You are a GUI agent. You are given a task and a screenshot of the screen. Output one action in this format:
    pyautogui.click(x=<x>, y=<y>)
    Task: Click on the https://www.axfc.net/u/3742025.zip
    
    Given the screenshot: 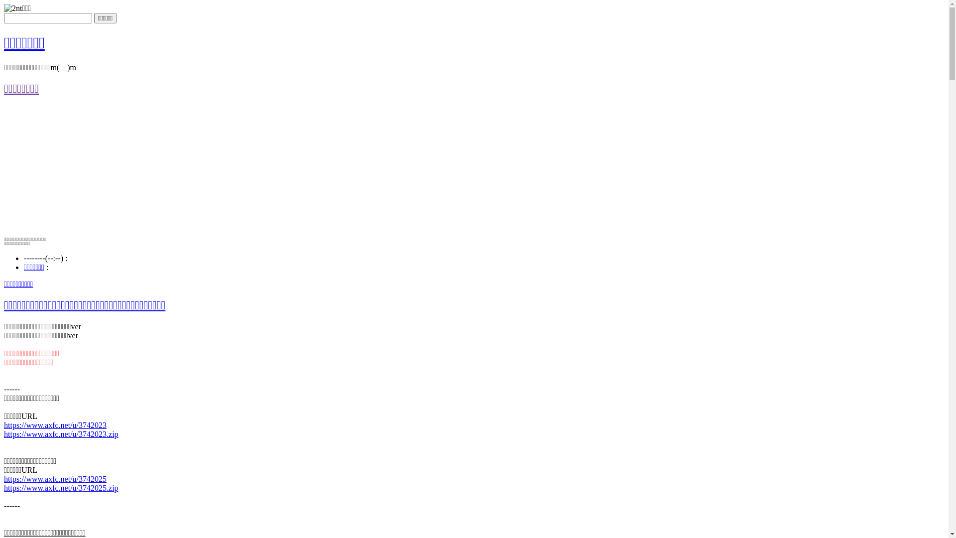 What is the action you would take?
    pyautogui.click(x=61, y=487)
    